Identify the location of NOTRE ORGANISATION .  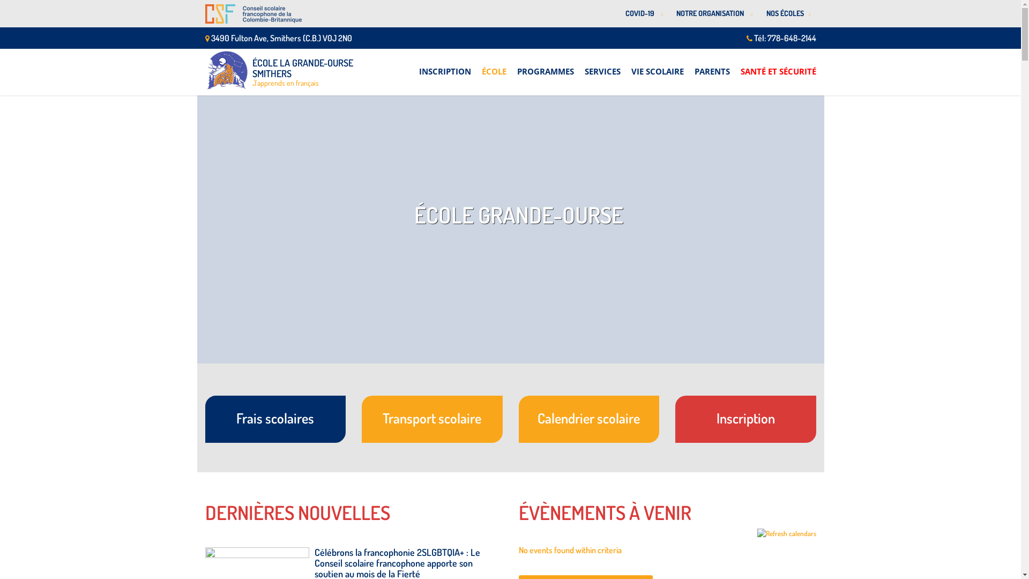
(713, 14).